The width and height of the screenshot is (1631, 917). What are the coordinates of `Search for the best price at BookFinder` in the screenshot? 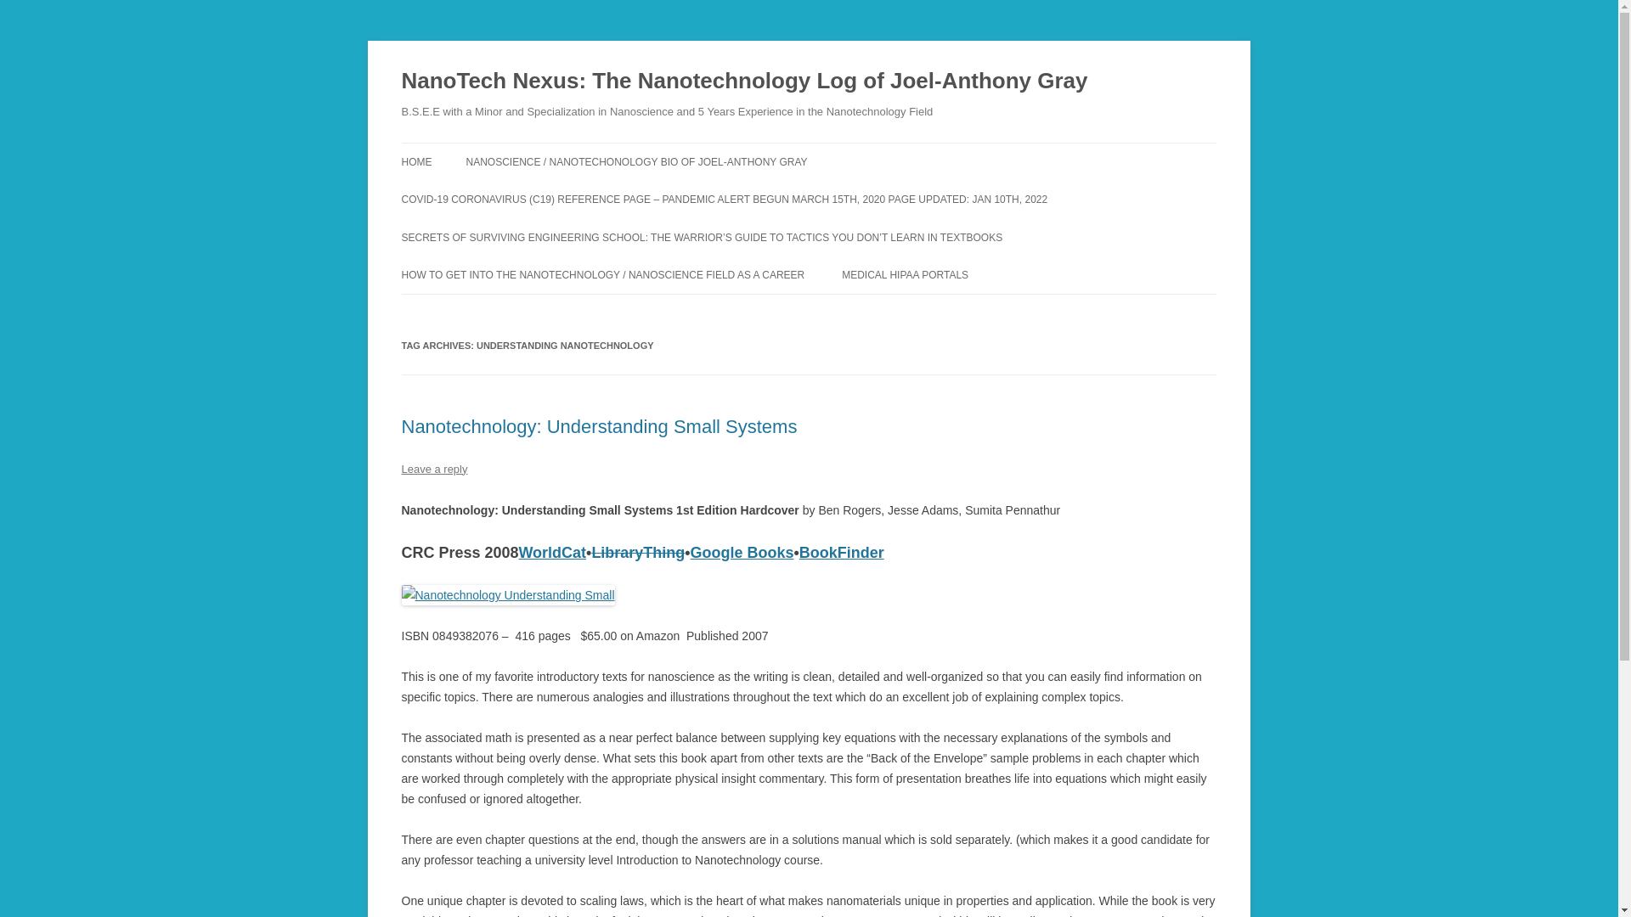 It's located at (841, 552).